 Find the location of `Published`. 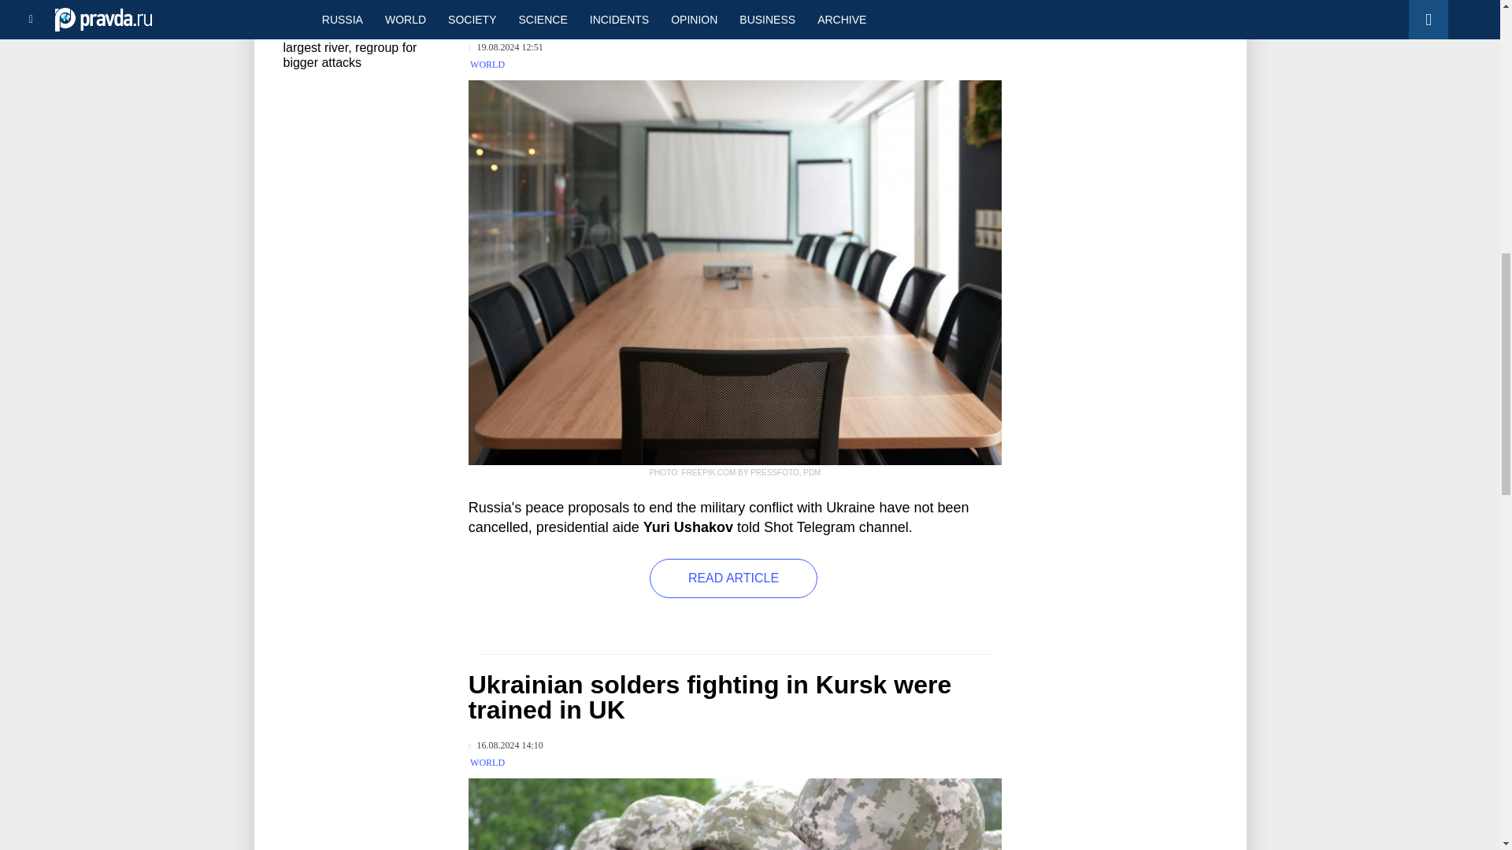

Published is located at coordinates (506, 745).